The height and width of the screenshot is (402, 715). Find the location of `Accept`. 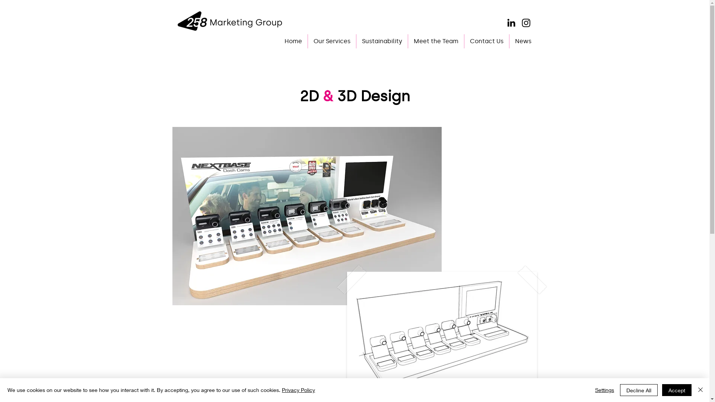

Accept is located at coordinates (677, 390).